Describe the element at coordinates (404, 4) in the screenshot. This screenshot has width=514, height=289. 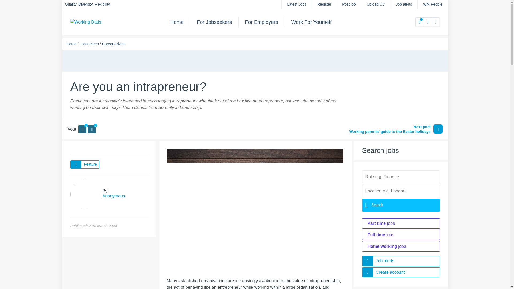
I see `Job alerts` at that location.